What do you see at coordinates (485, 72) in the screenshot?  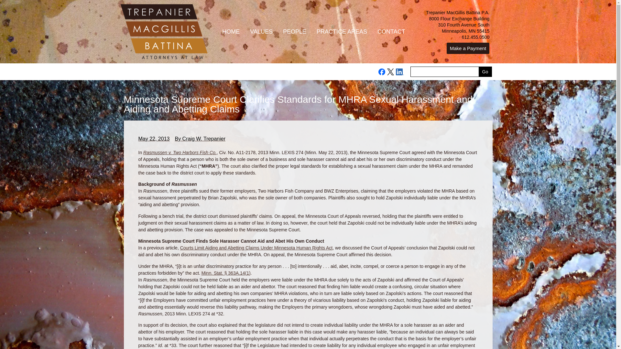 I see `Go` at bounding box center [485, 72].